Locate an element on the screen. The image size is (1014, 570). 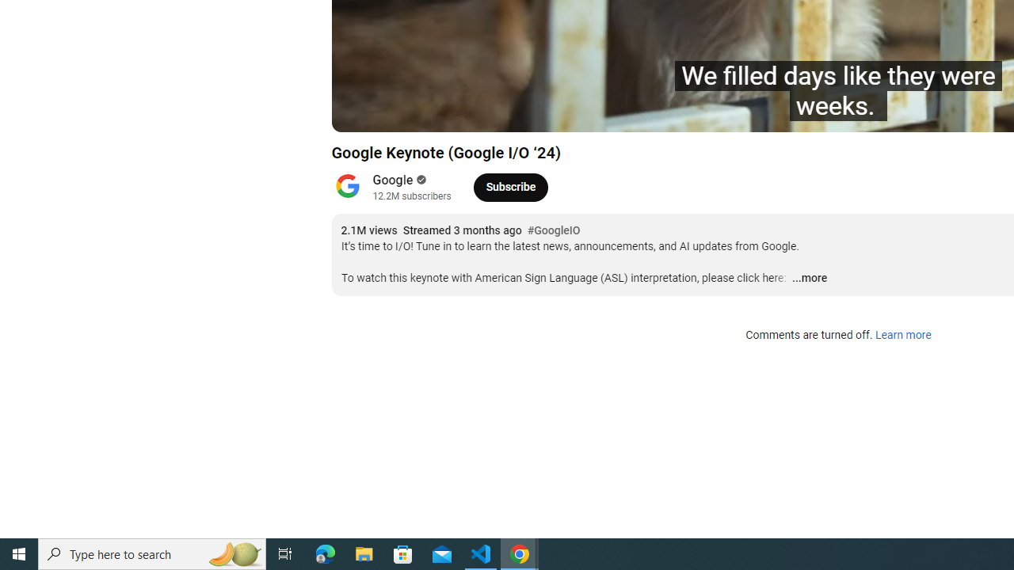
Mute (m) is located at coordinates (434, 112).